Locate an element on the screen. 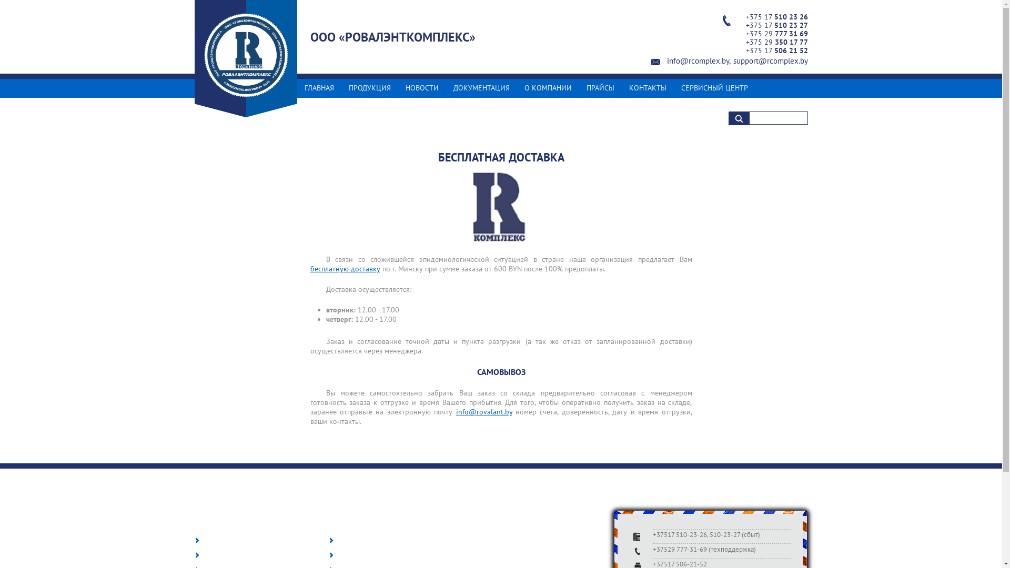 The height and width of the screenshot is (568, 1010). info@rcomplex.by, is located at coordinates (699, 61).